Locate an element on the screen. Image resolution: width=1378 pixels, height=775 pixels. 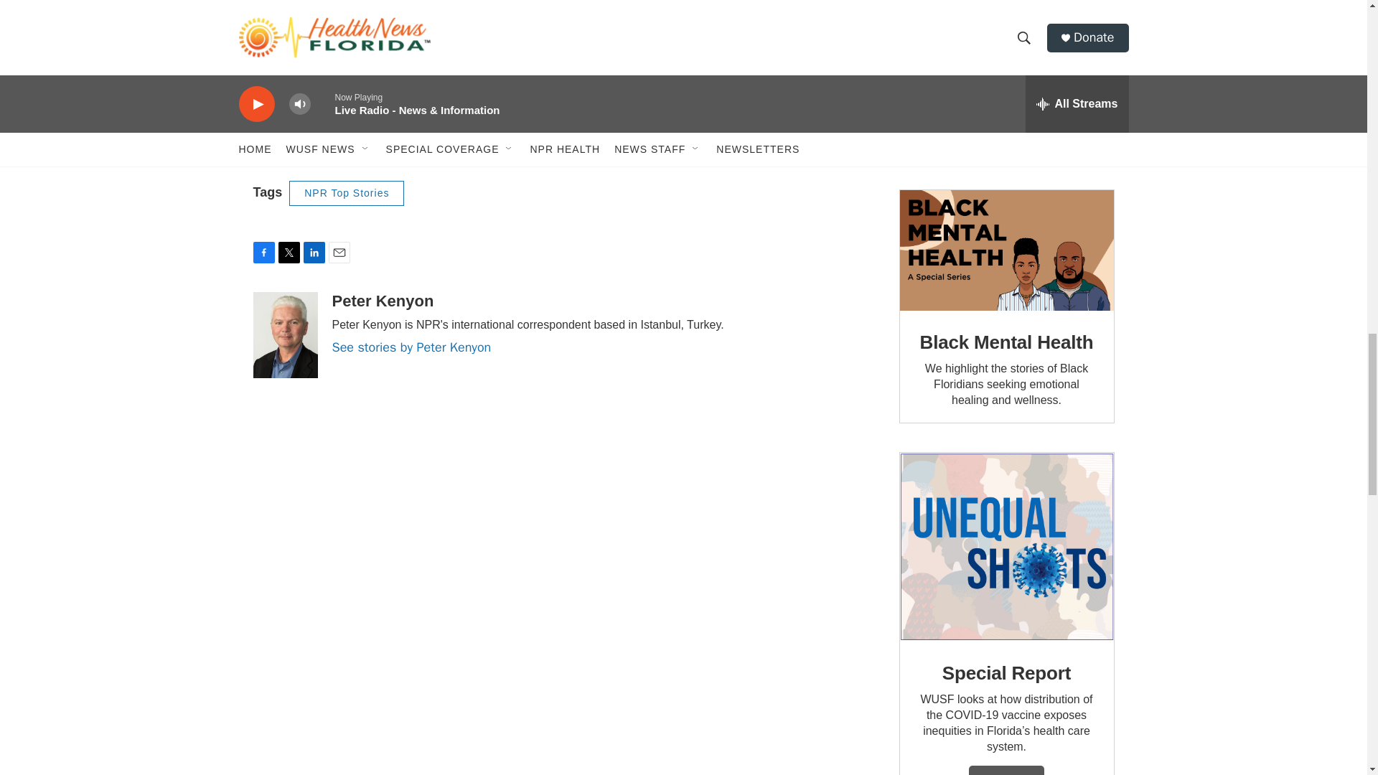
3rd party ad content is located at coordinates (1006, 80).